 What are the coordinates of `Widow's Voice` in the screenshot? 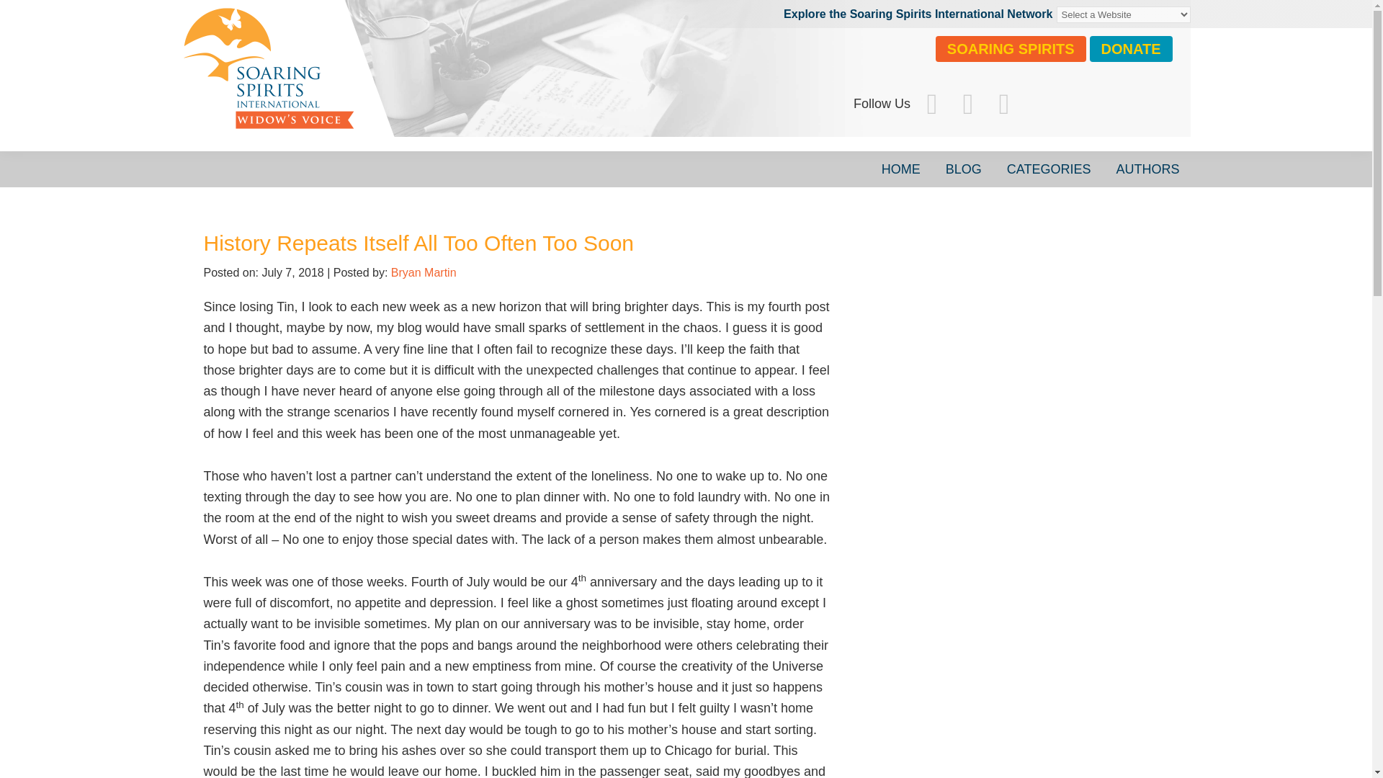 It's located at (398, 83).